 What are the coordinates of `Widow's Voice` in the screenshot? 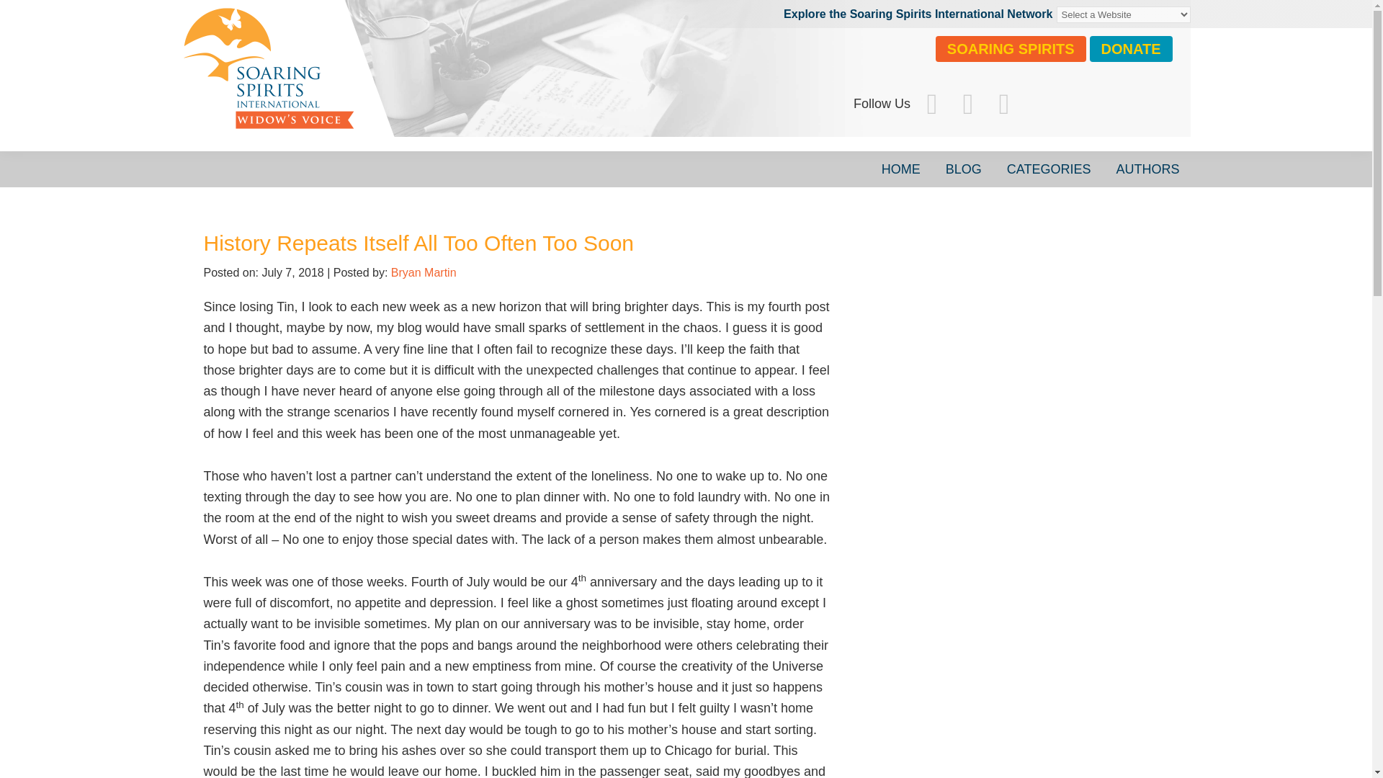 It's located at (398, 83).